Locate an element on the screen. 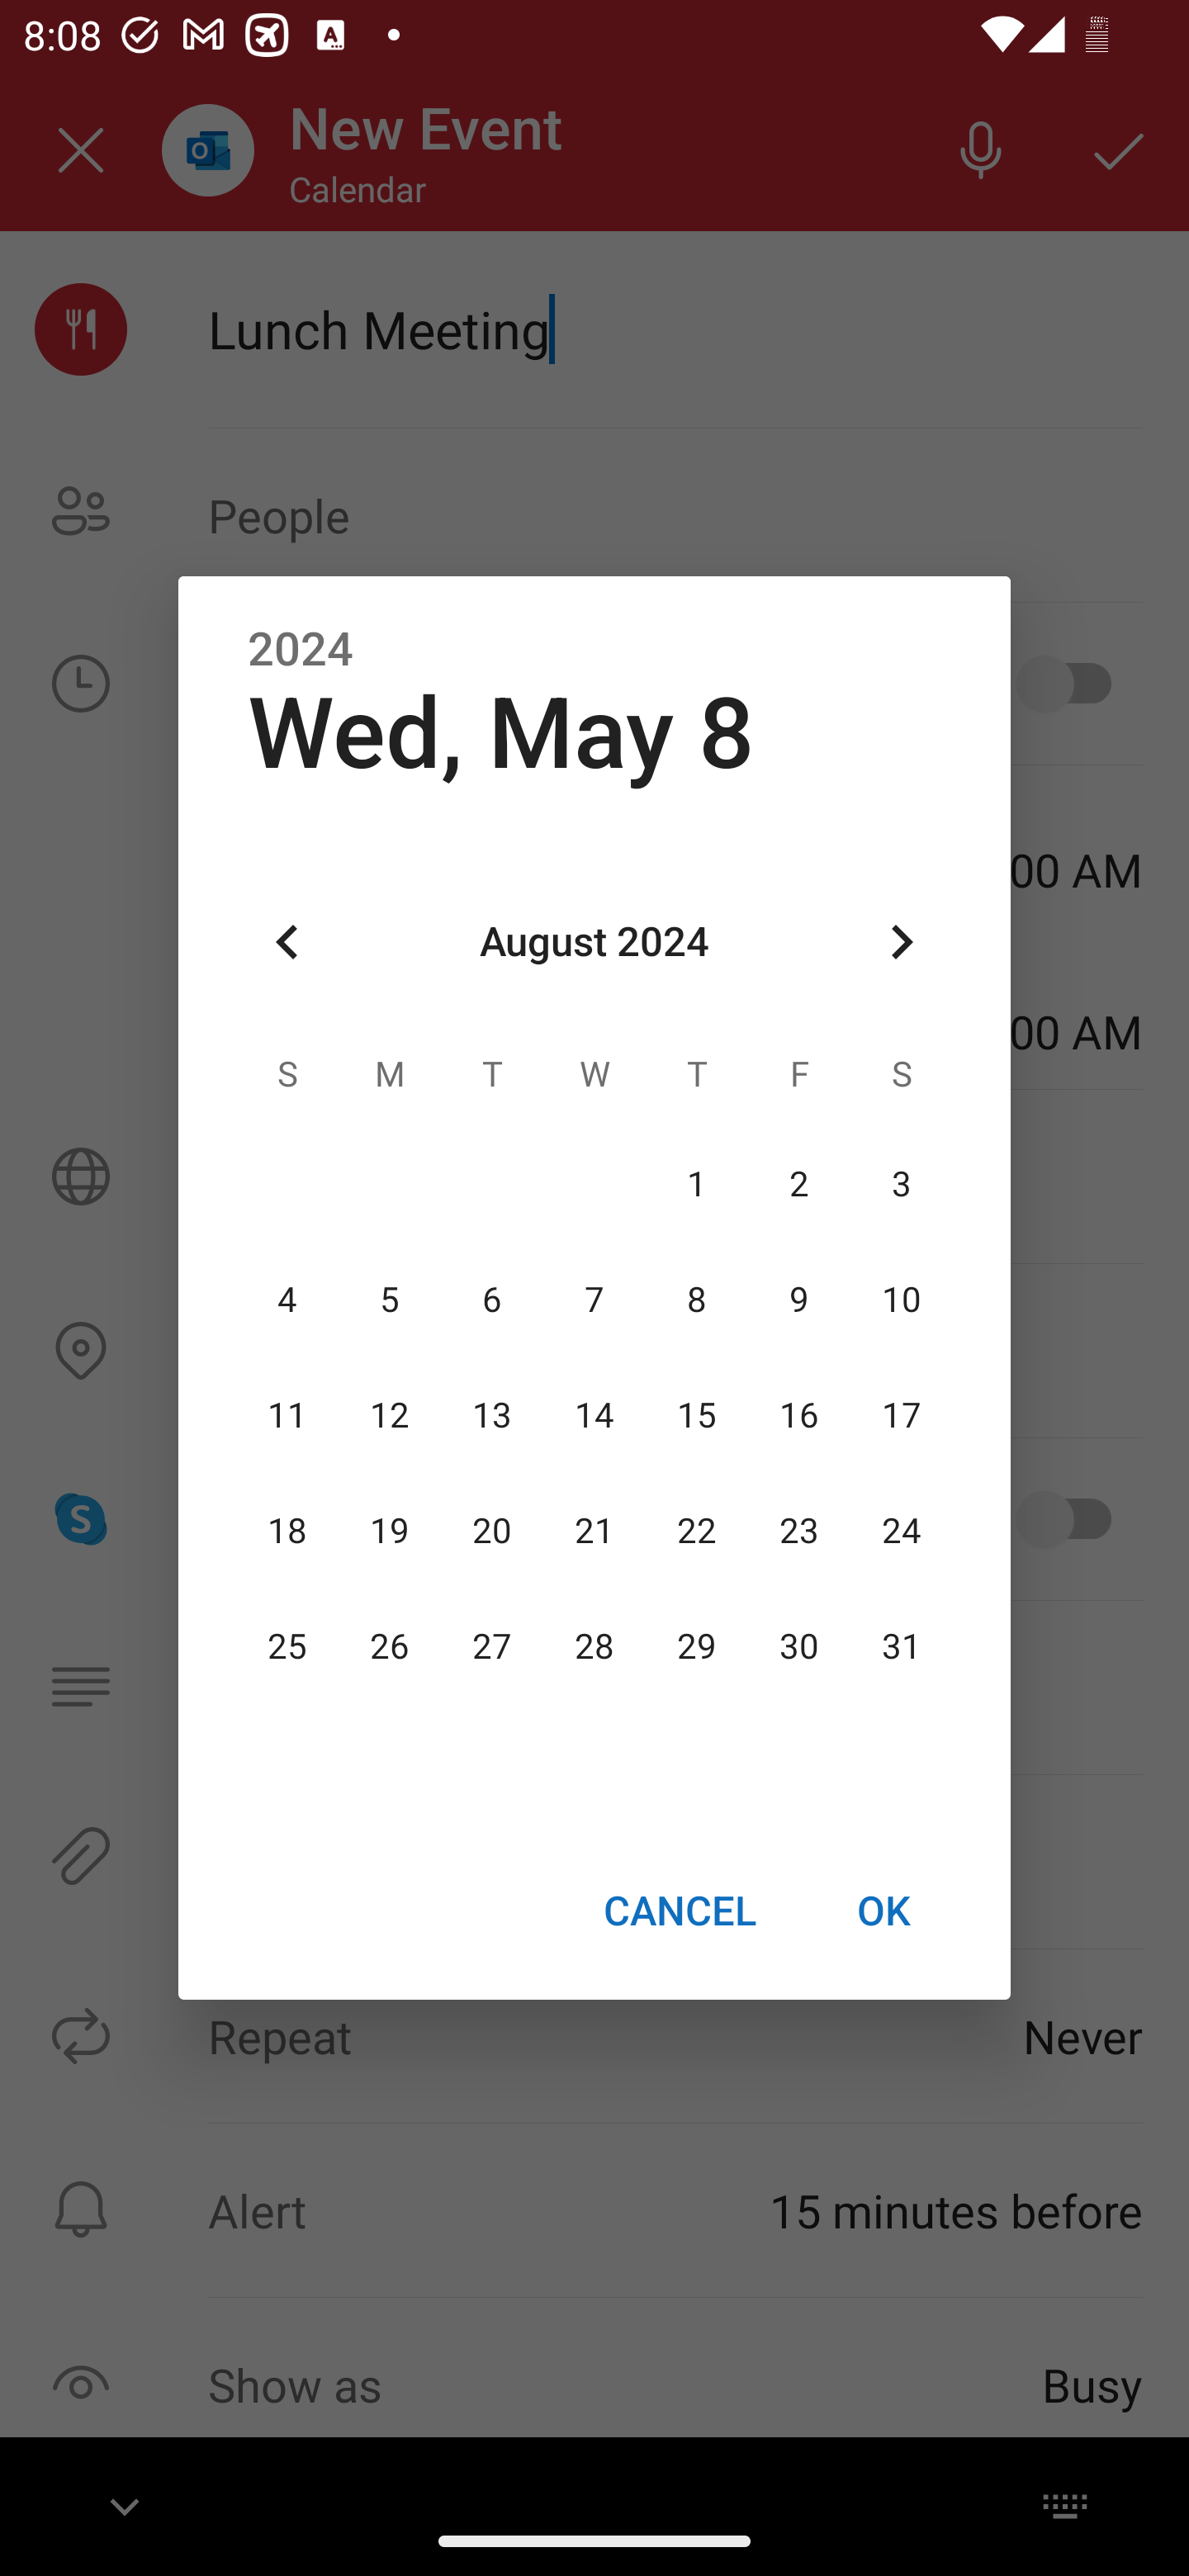 The height and width of the screenshot is (2576, 1189). Wed, May 8 is located at coordinates (500, 733).